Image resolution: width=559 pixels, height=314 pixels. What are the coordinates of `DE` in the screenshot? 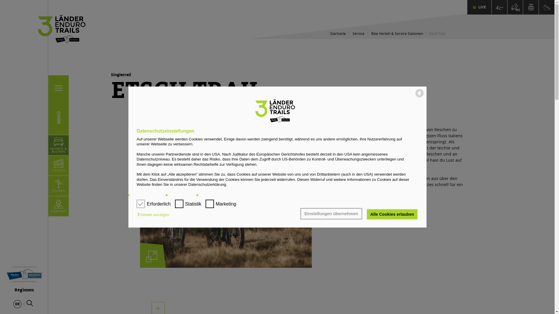 It's located at (17, 304).